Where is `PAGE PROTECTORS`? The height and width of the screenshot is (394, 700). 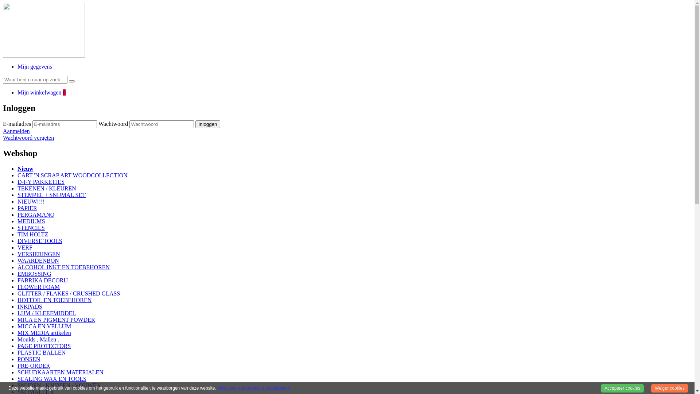
PAGE PROTECTORS is located at coordinates (44, 346).